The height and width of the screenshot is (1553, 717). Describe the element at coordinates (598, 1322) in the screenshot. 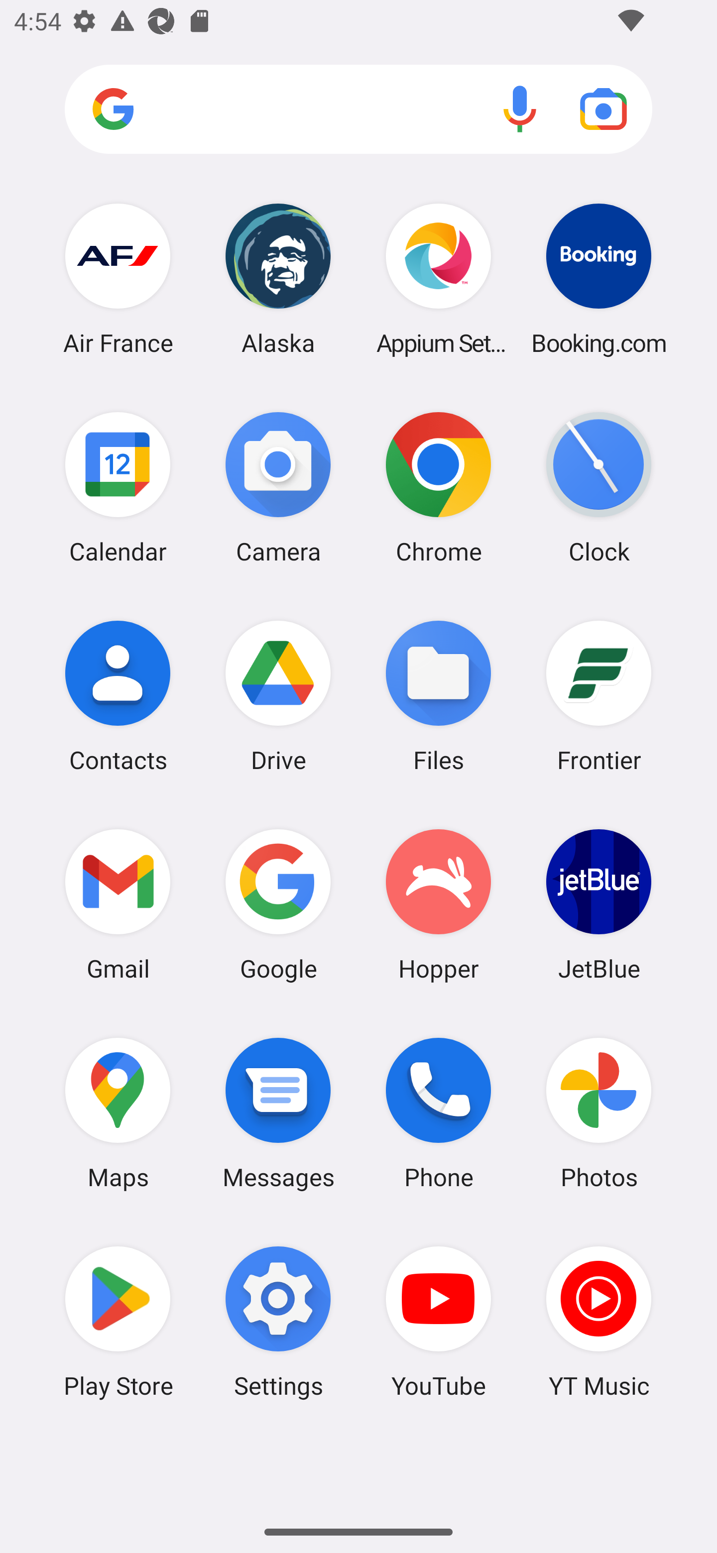

I see `YT Music` at that location.